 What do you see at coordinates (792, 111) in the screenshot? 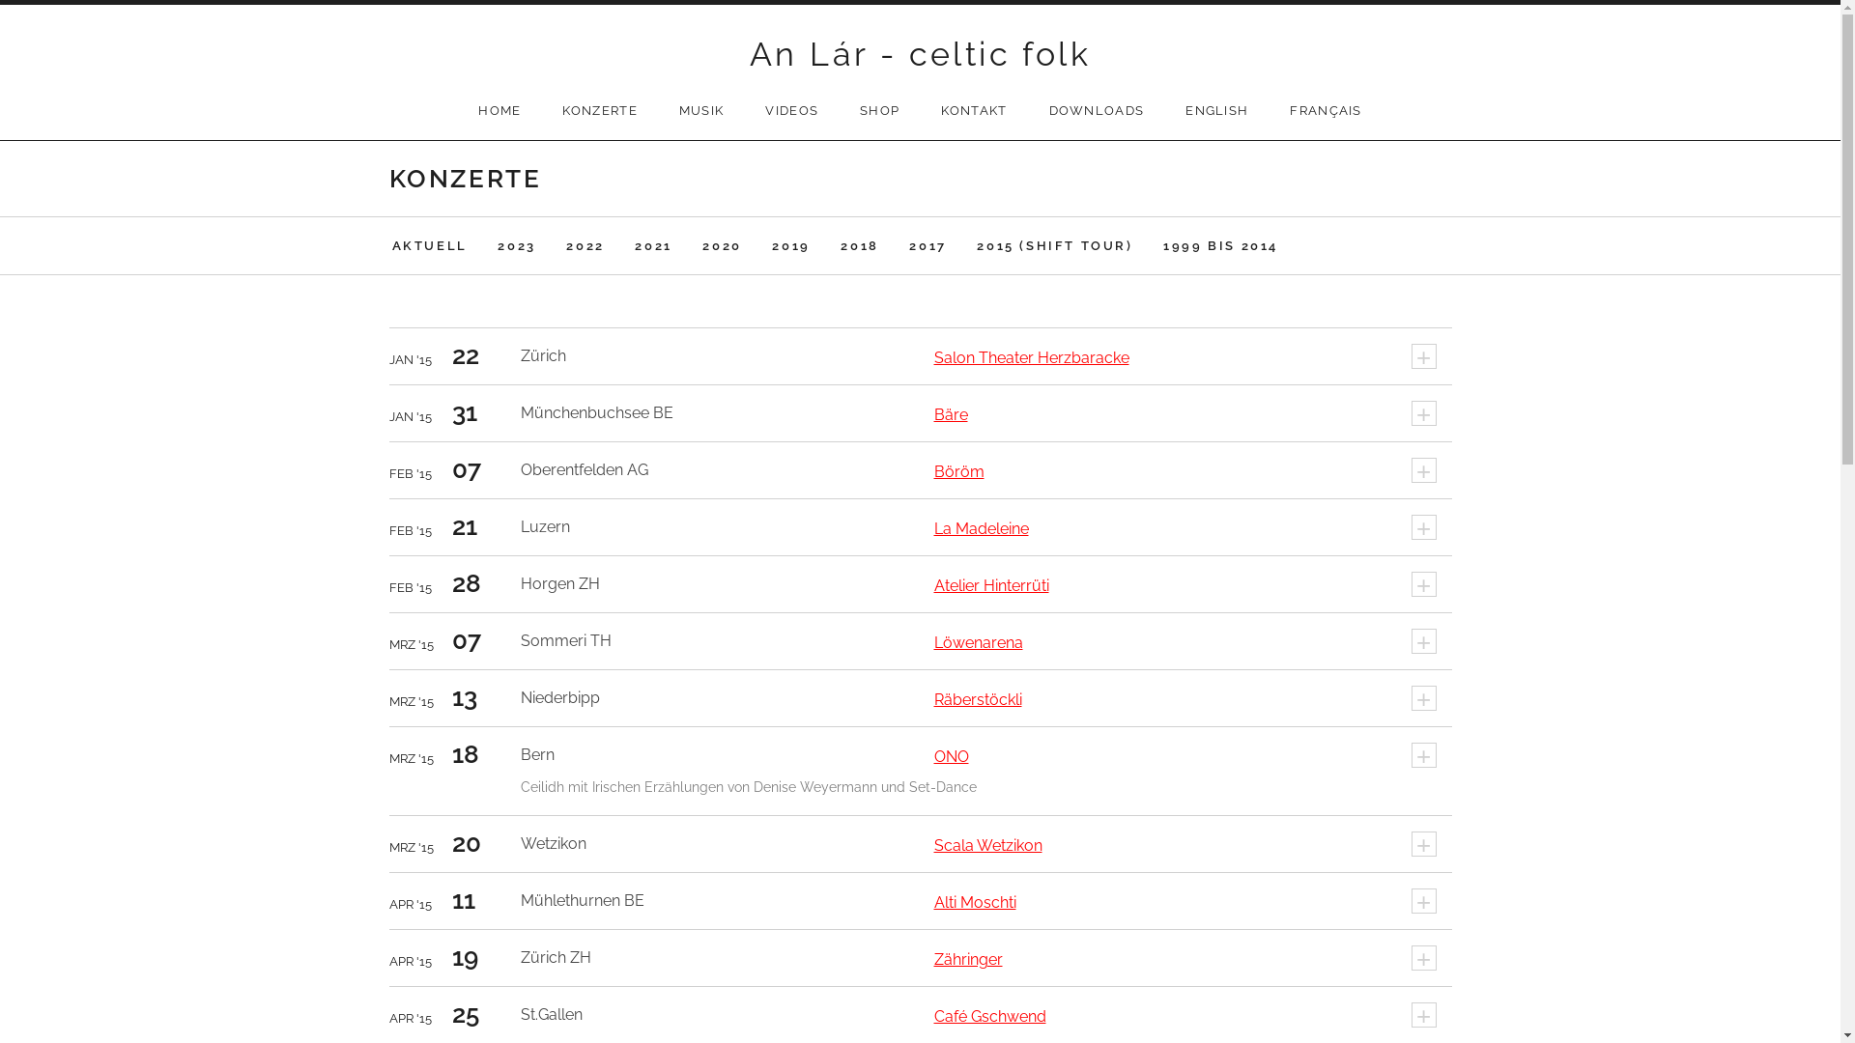
I see `VIDEOS` at bounding box center [792, 111].